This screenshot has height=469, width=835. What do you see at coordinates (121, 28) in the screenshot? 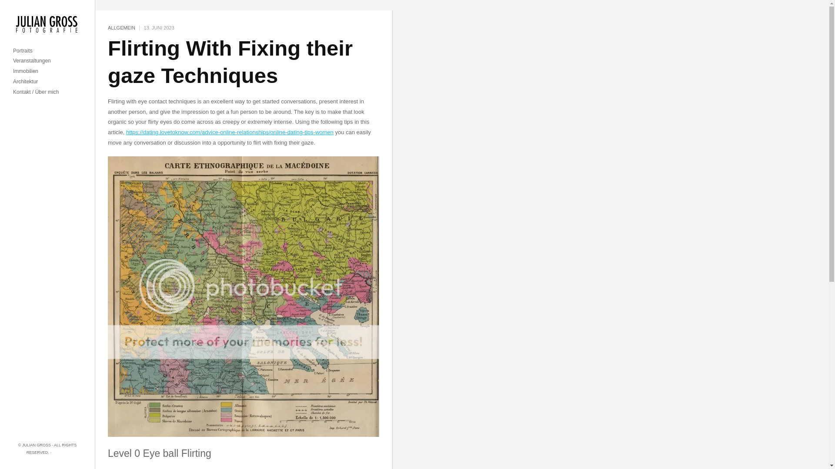
I see `ALLGEMEIN` at bounding box center [121, 28].